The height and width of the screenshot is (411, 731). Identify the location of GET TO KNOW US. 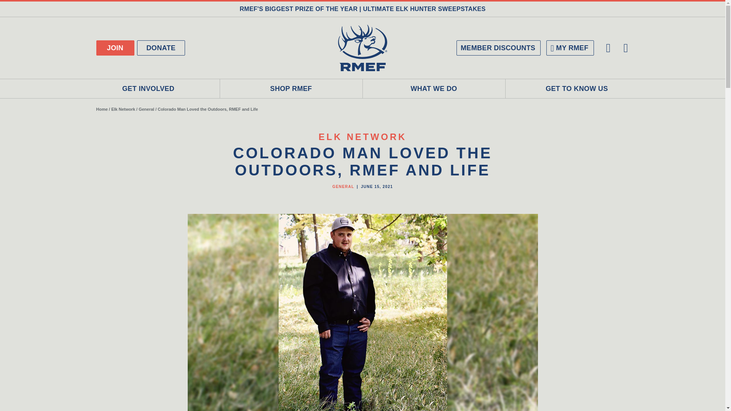
(577, 89).